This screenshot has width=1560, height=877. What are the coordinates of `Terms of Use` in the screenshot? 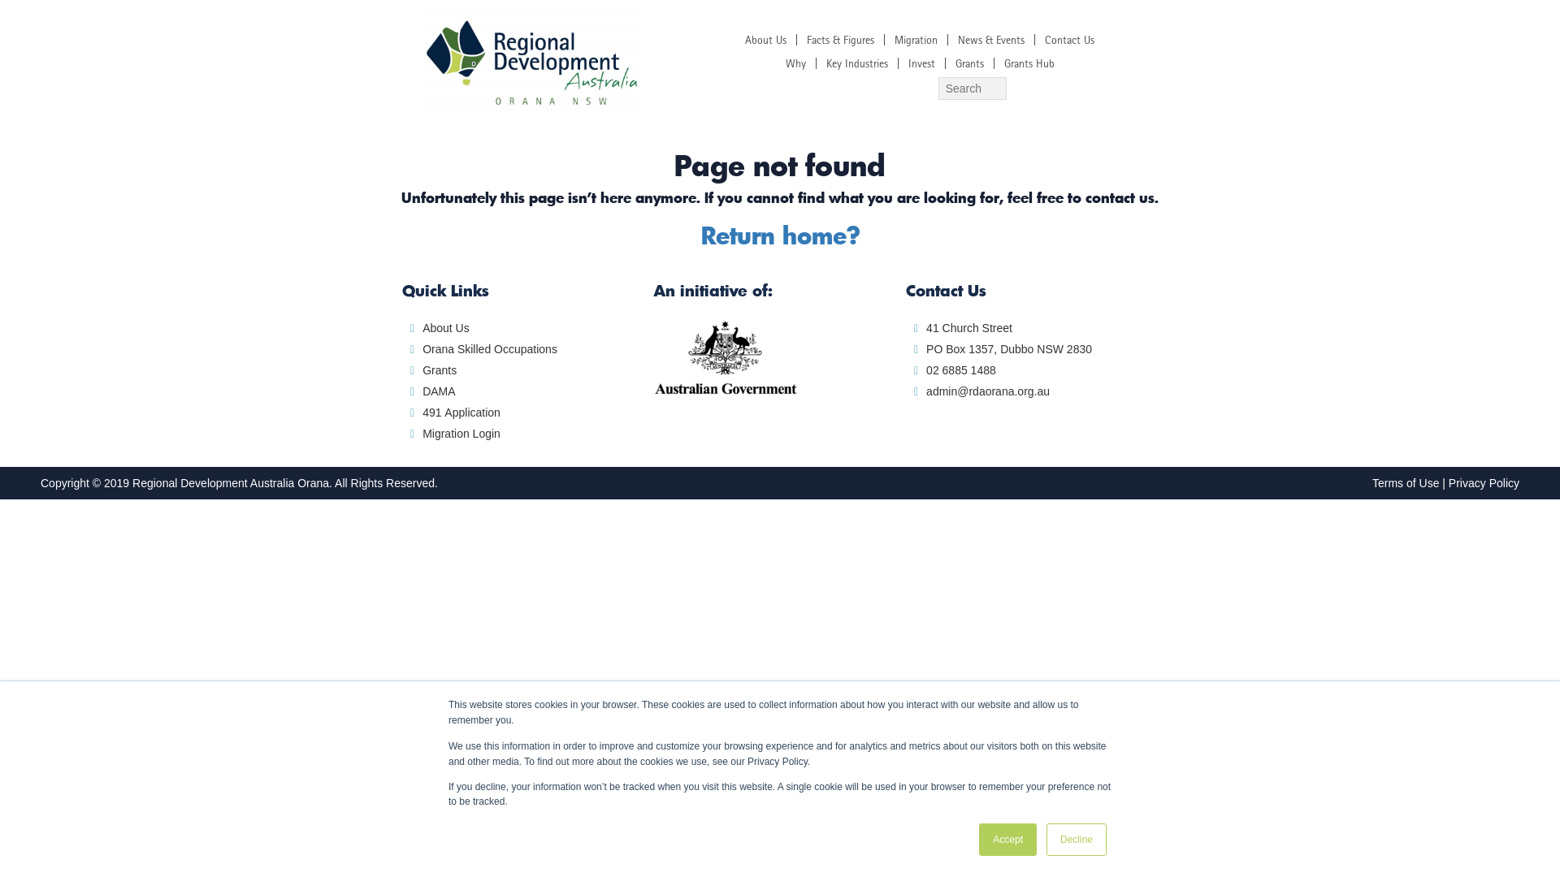 It's located at (1406, 483).